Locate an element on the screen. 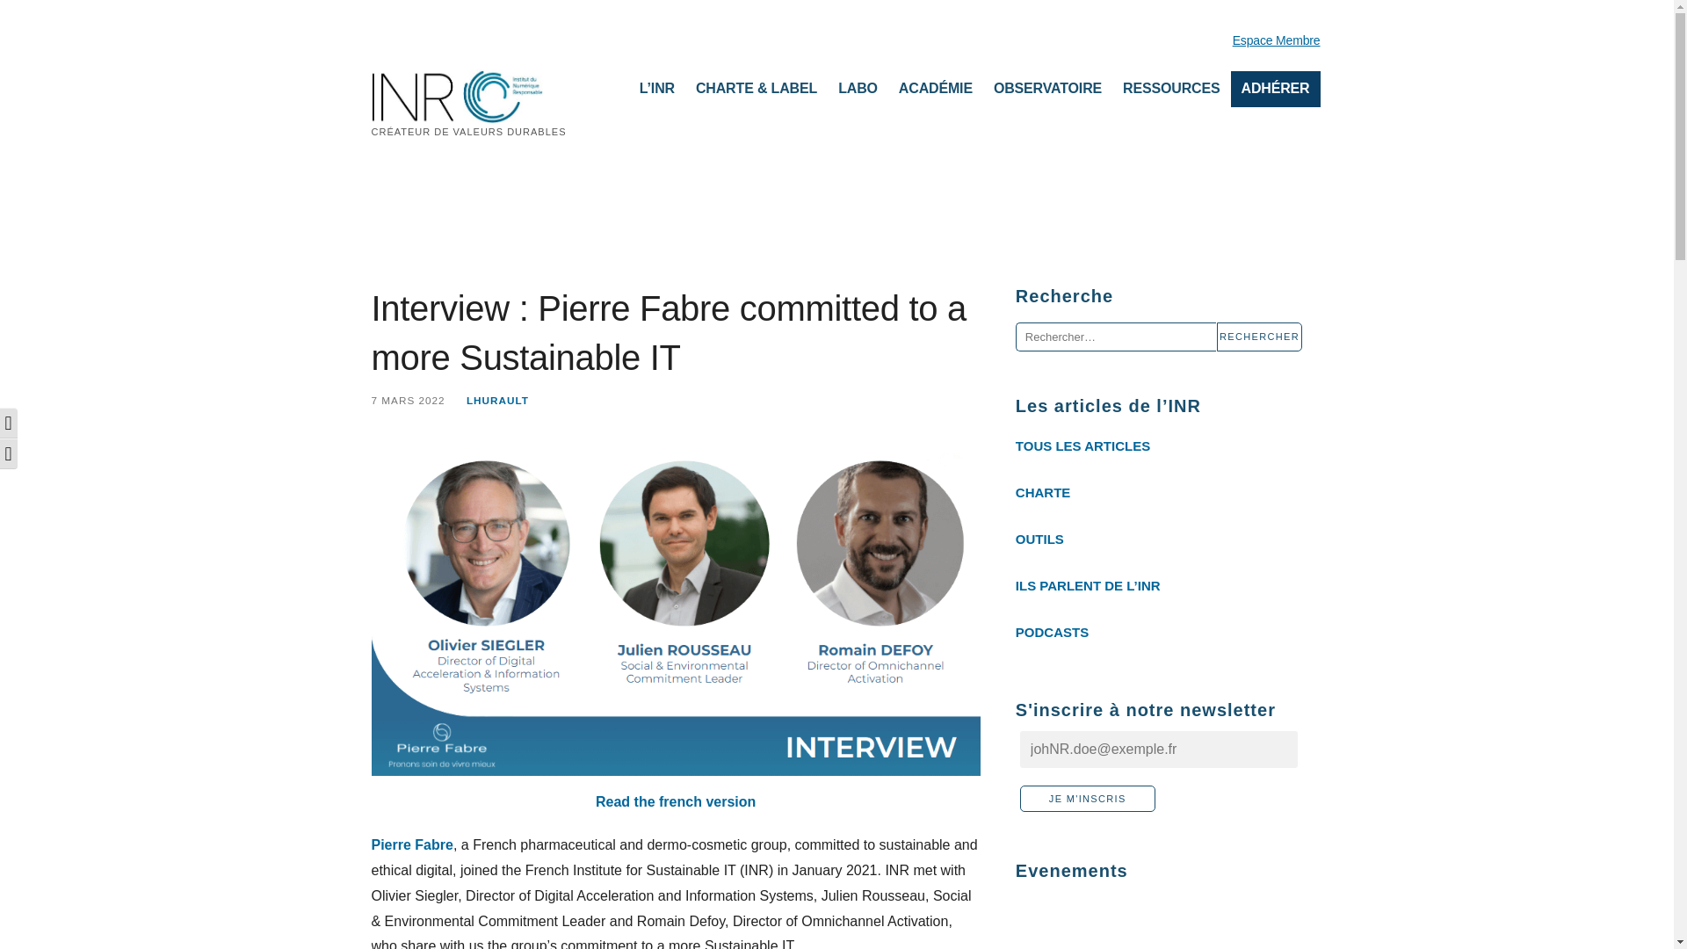  OBSERVATOIRE is located at coordinates (1047, 90).